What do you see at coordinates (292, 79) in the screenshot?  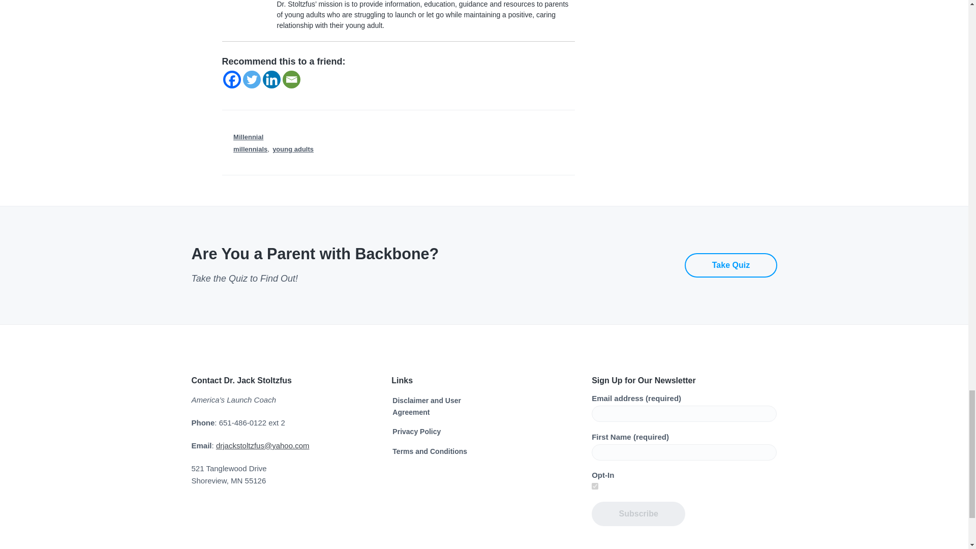 I see `Email` at bounding box center [292, 79].